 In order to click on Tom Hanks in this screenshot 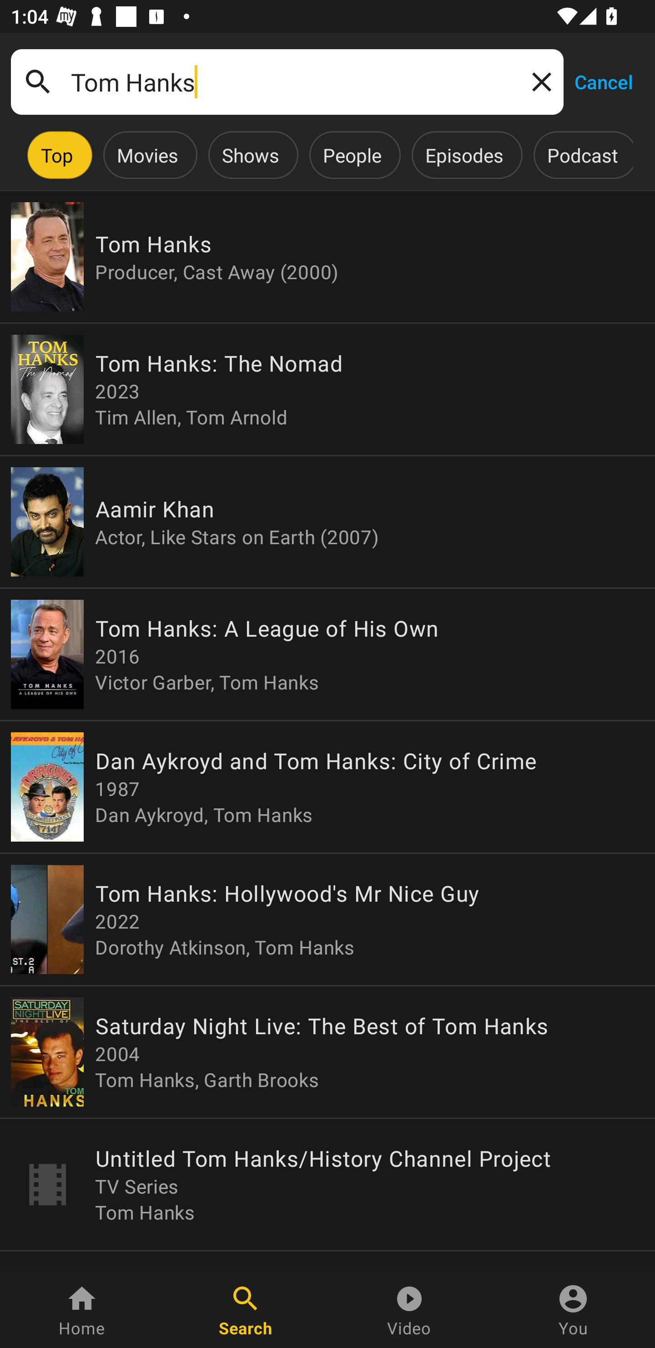, I will do `click(287, 82)`.